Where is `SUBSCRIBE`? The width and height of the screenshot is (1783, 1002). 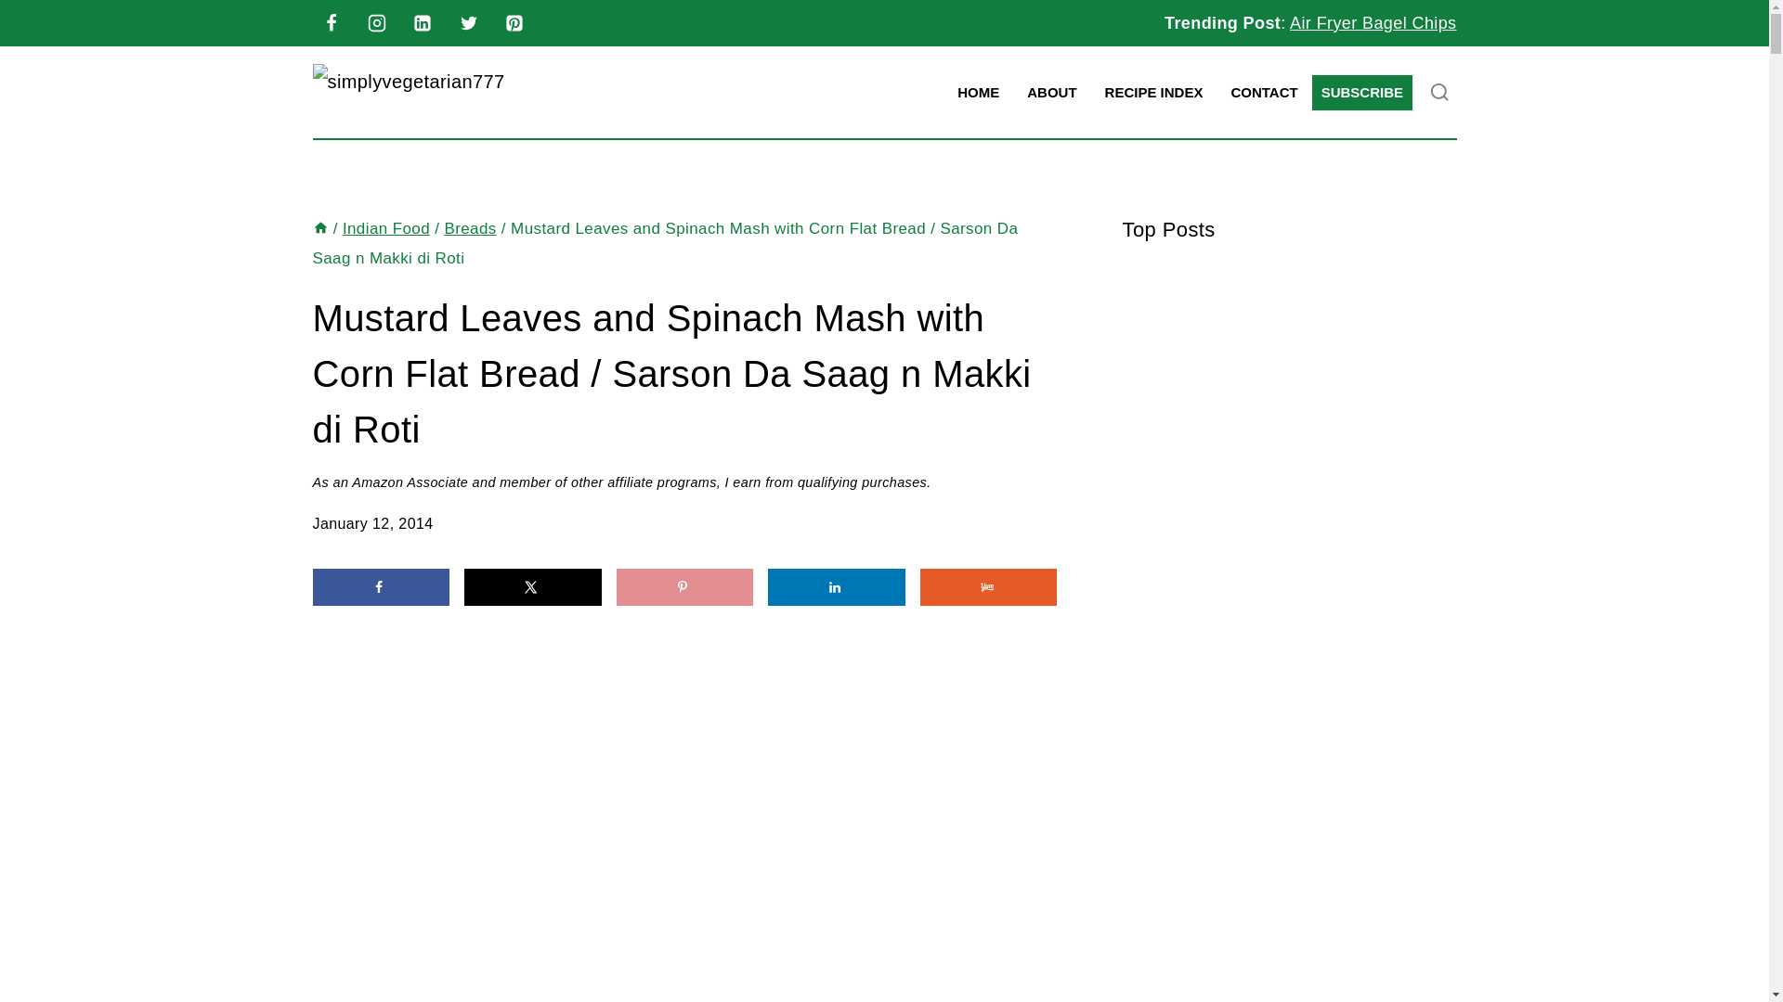 SUBSCRIBE is located at coordinates (1361, 93).